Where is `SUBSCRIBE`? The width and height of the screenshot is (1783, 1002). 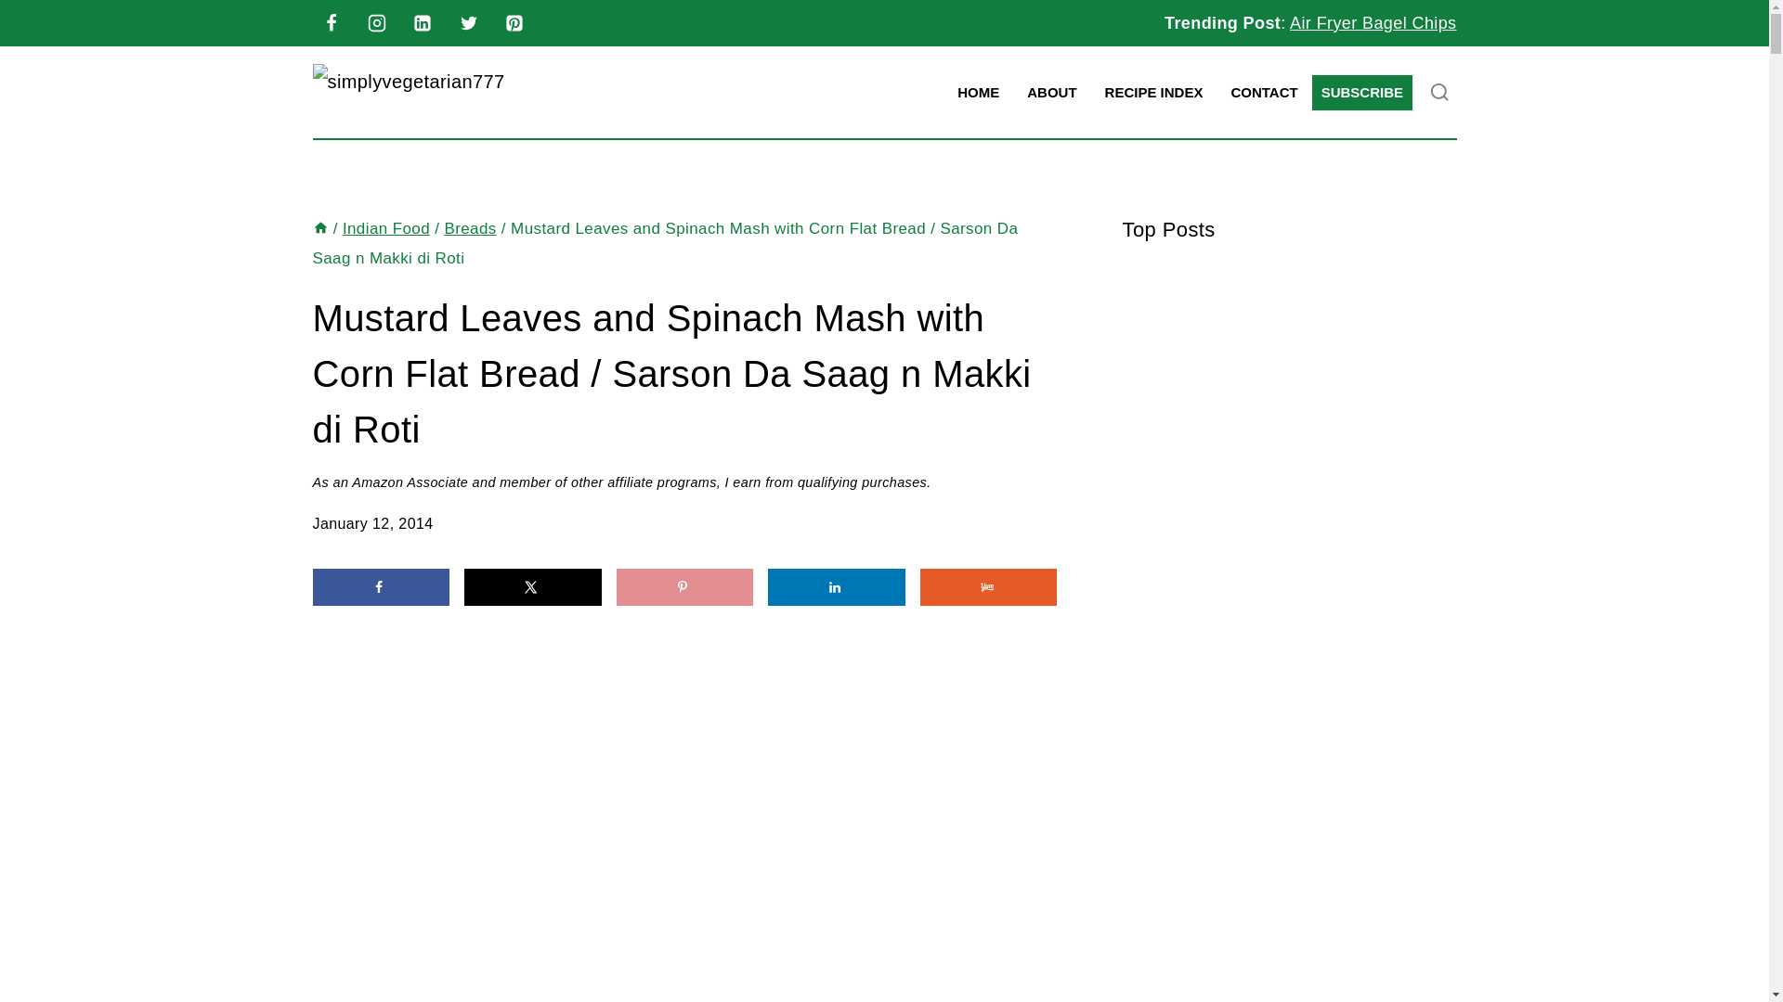 SUBSCRIBE is located at coordinates (1361, 93).